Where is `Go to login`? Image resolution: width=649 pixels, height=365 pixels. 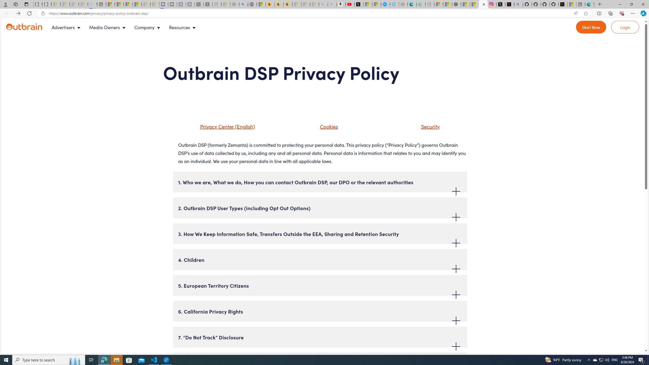
Go to login is located at coordinates (625, 27).